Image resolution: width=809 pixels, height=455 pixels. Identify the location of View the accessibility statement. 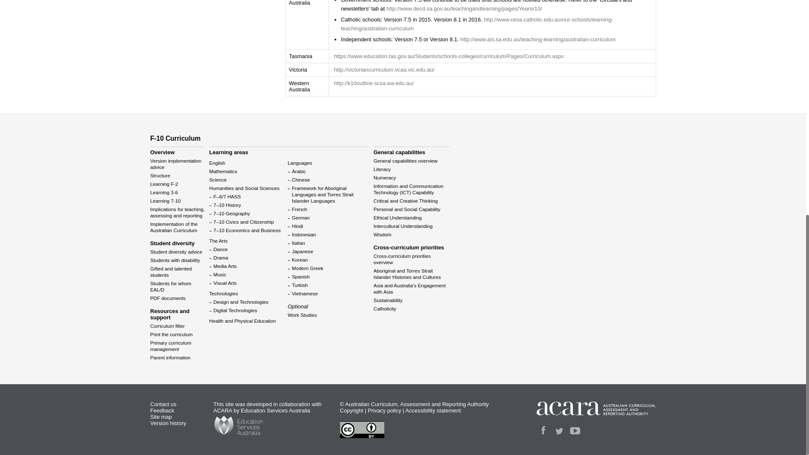
(433, 410).